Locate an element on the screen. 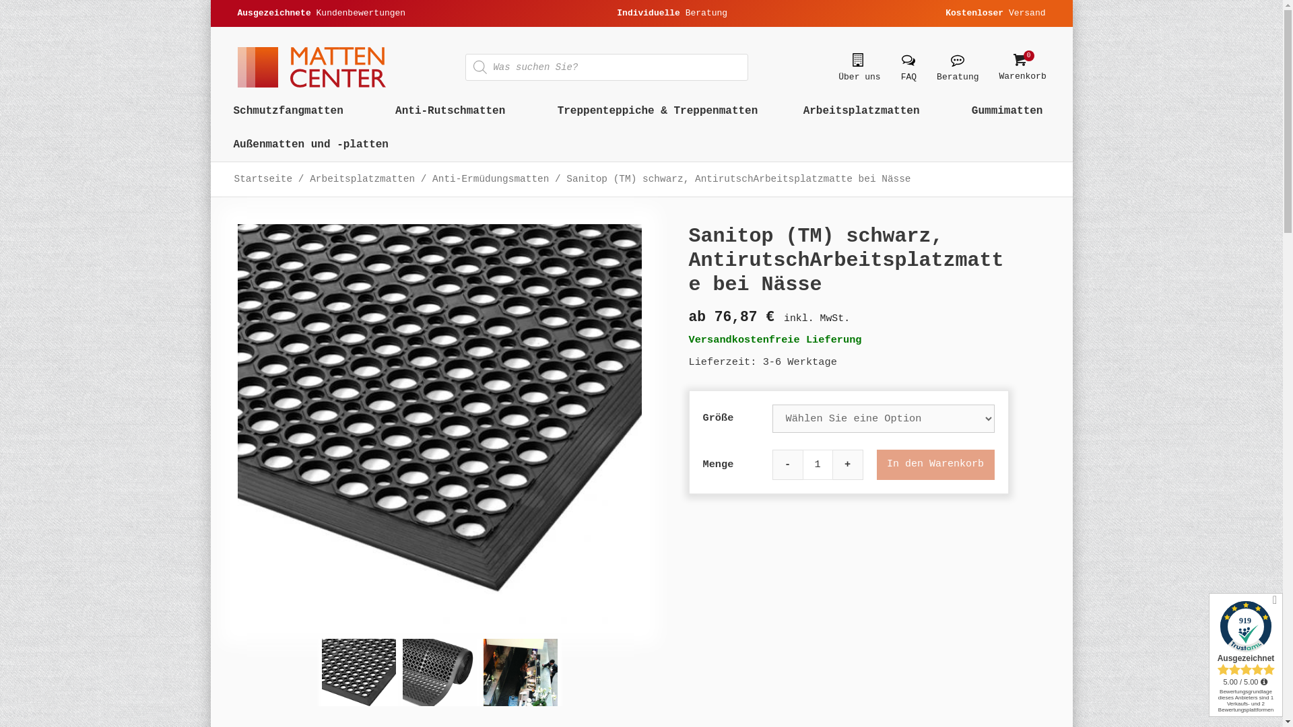 This screenshot has height=727, width=1293. antirutschmatte-sanitop-cafe is located at coordinates (521, 676).